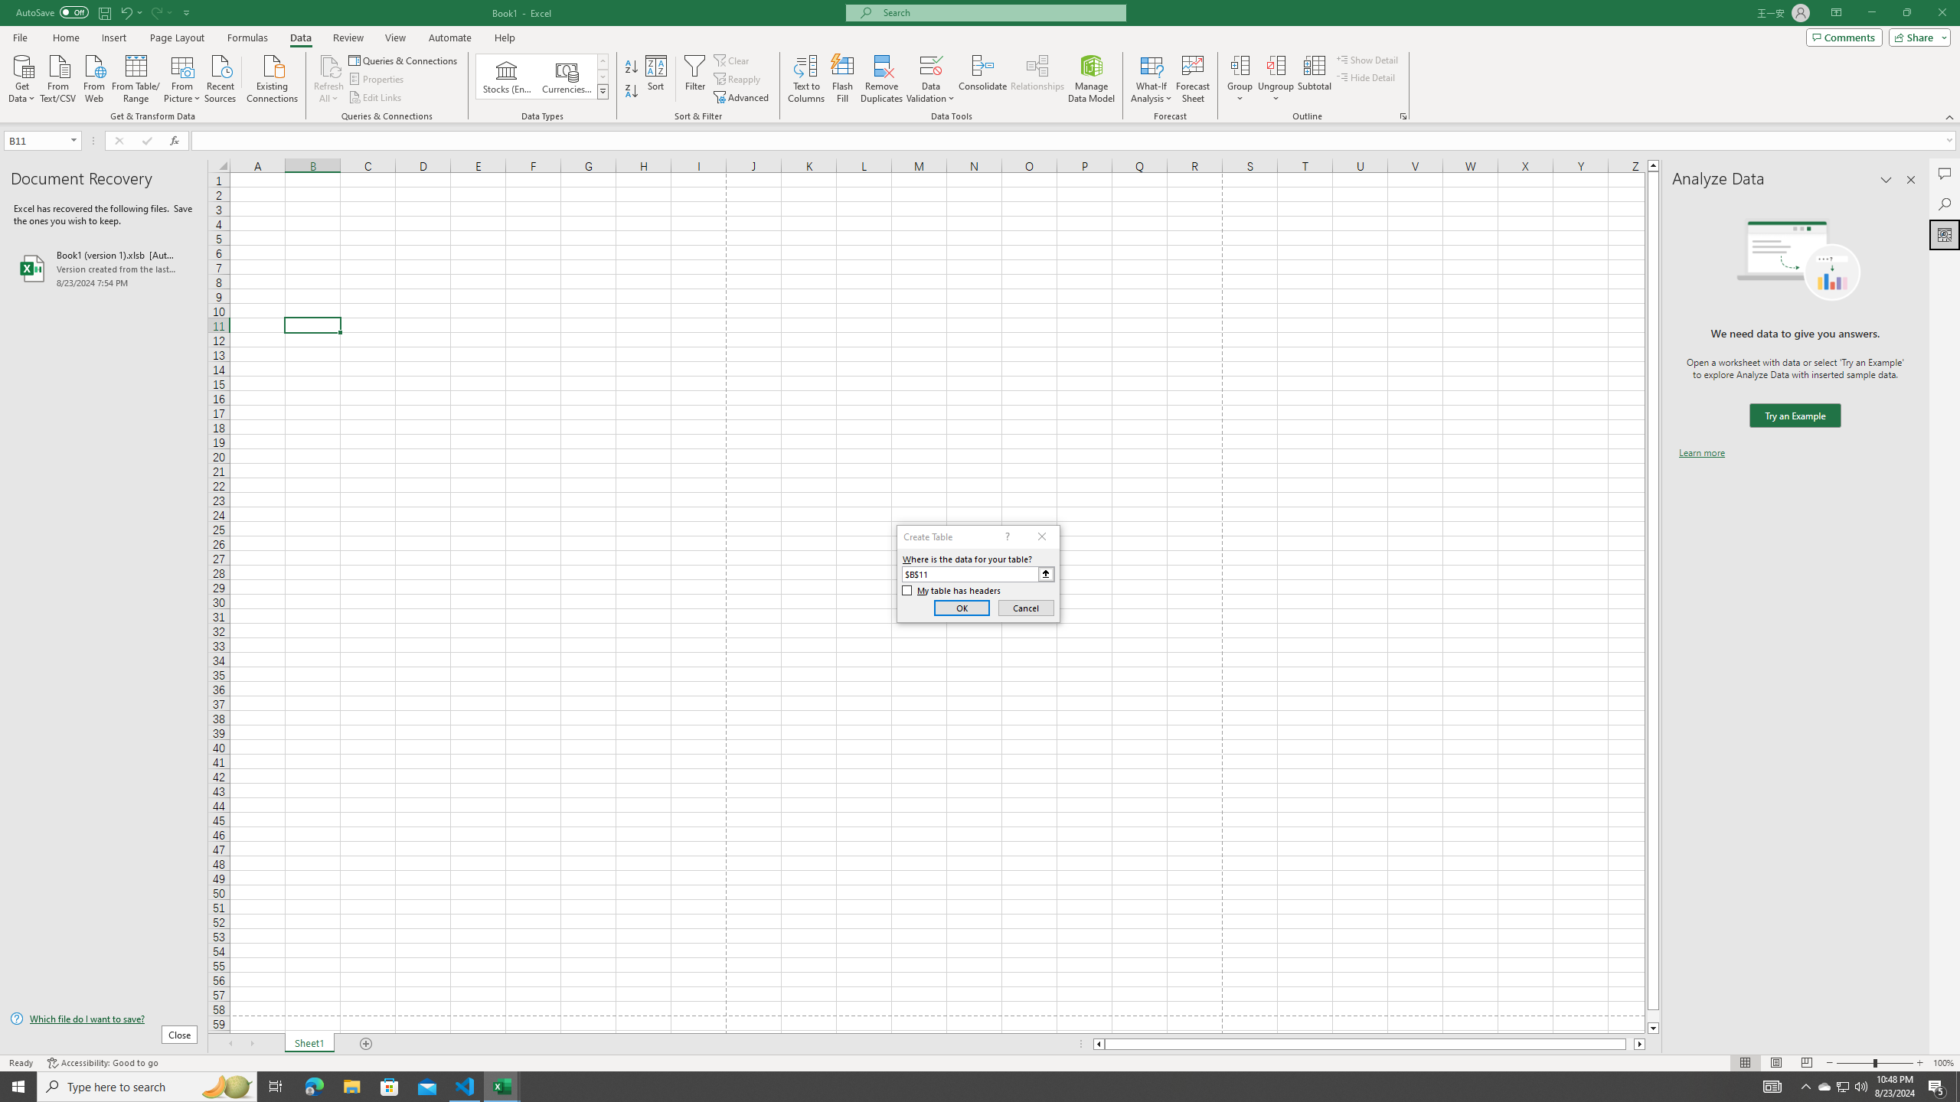 The height and width of the screenshot is (1102, 1960). What do you see at coordinates (103, 268) in the screenshot?
I see `Book1 (version 1).xlsb  [AutoRecovered]` at bounding box center [103, 268].